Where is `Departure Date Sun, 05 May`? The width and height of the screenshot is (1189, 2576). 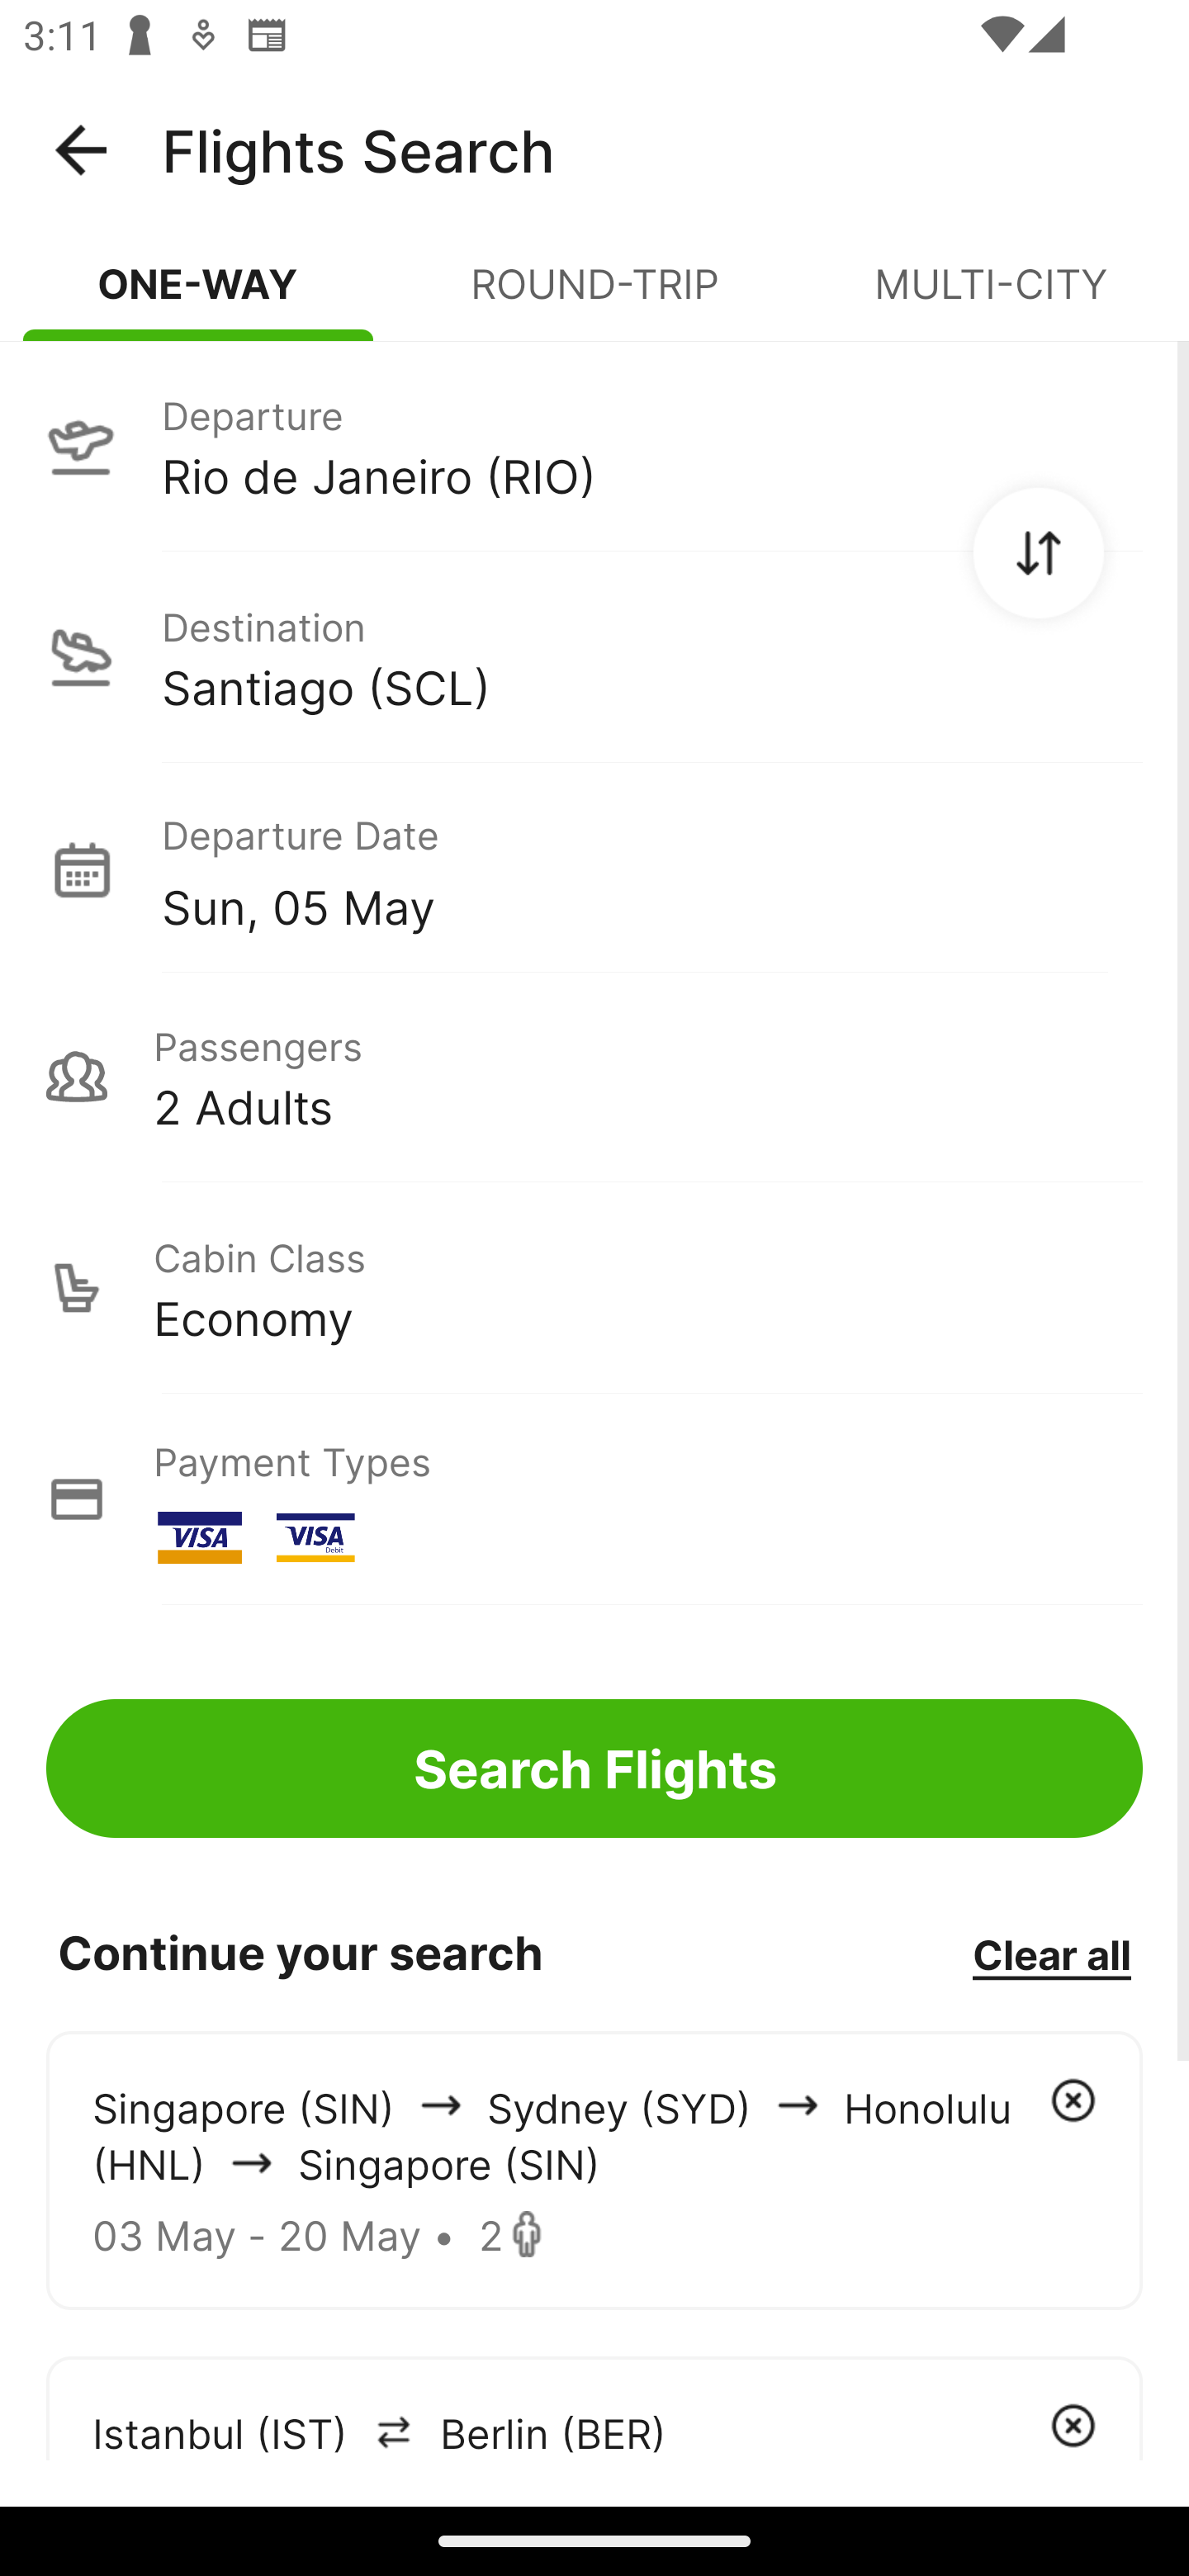
Departure Date Sun, 05 May is located at coordinates (651, 869).